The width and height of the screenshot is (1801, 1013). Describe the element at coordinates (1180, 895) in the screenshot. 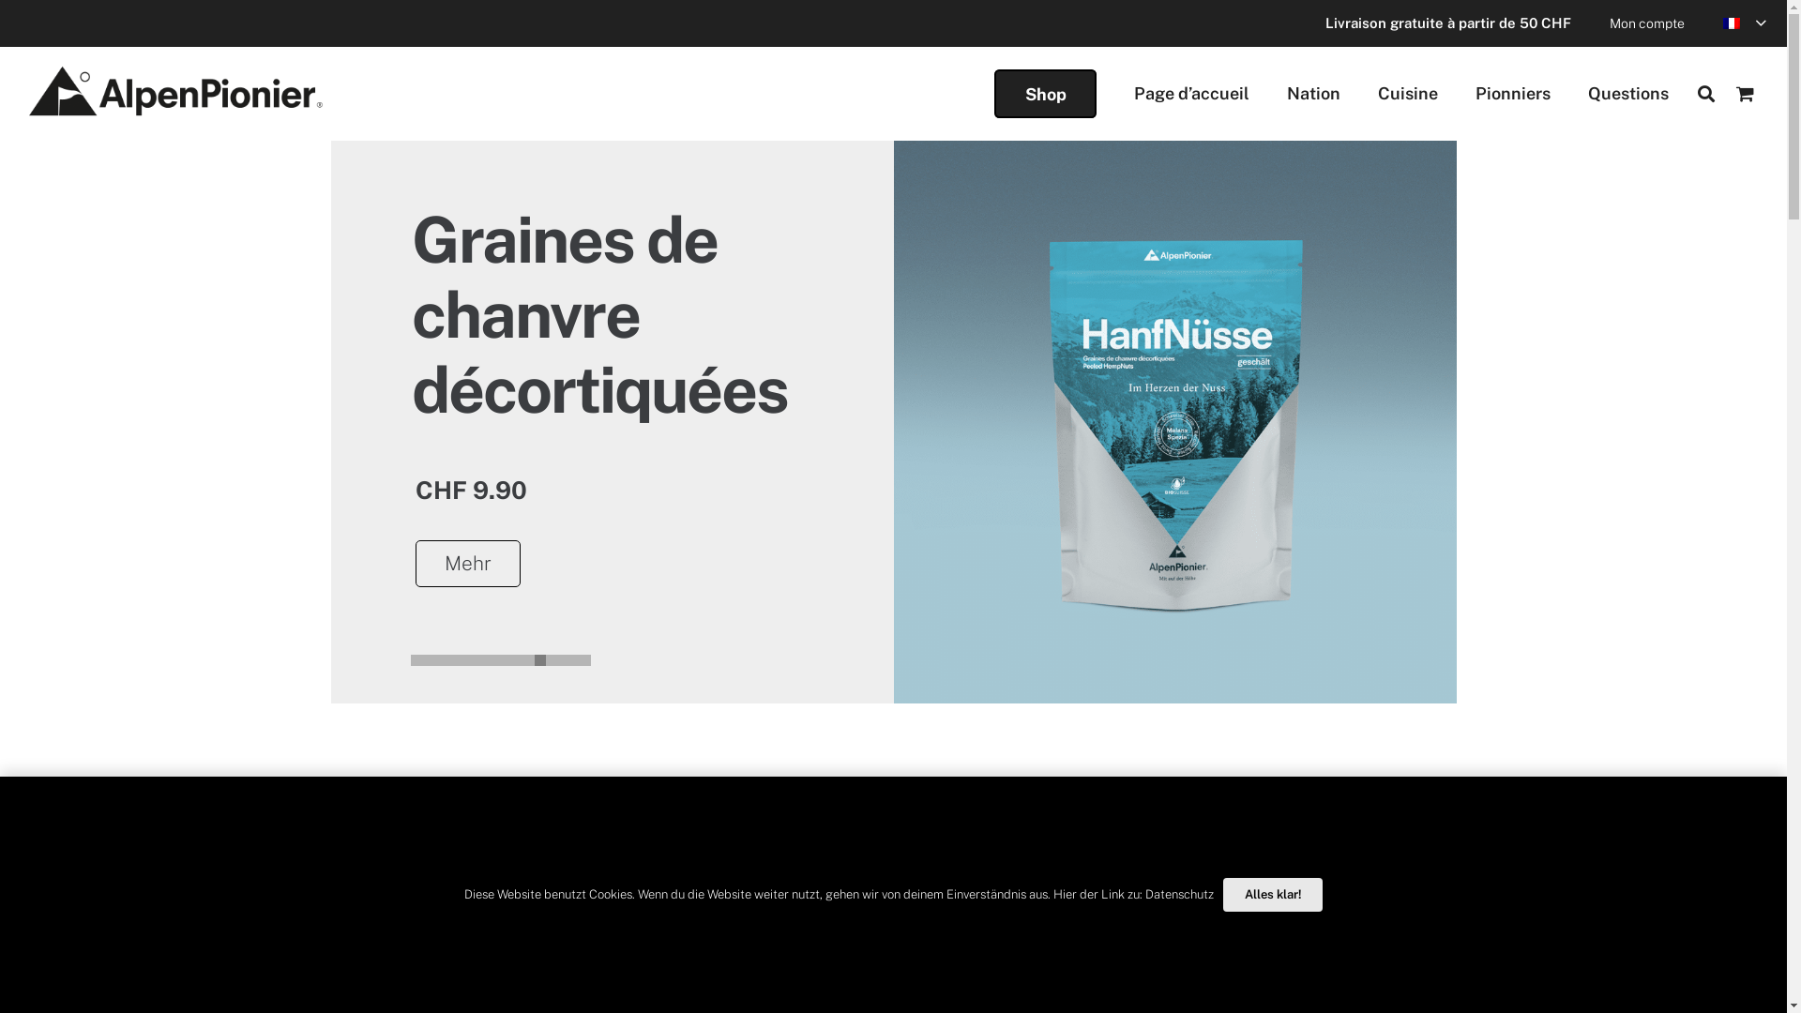

I see `Datenschutz` at that location.